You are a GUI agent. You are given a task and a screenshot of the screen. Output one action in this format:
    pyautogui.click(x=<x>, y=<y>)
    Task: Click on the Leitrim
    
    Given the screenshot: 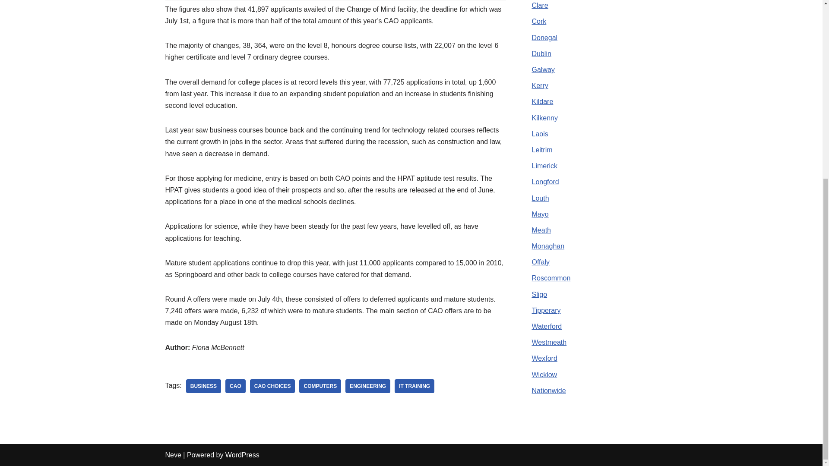 What is the action you would take?
    pyautogui.click(x=542, y=150)
    